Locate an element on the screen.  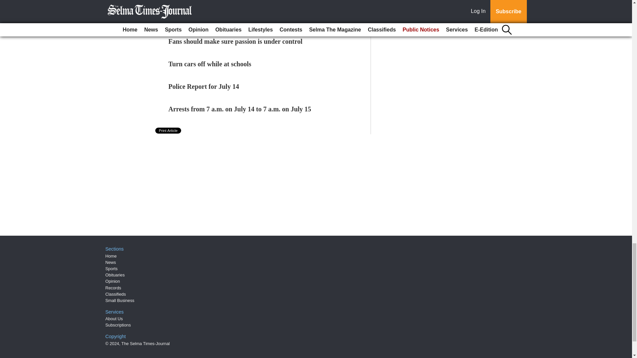
Records is located at coordinates (113, 288).